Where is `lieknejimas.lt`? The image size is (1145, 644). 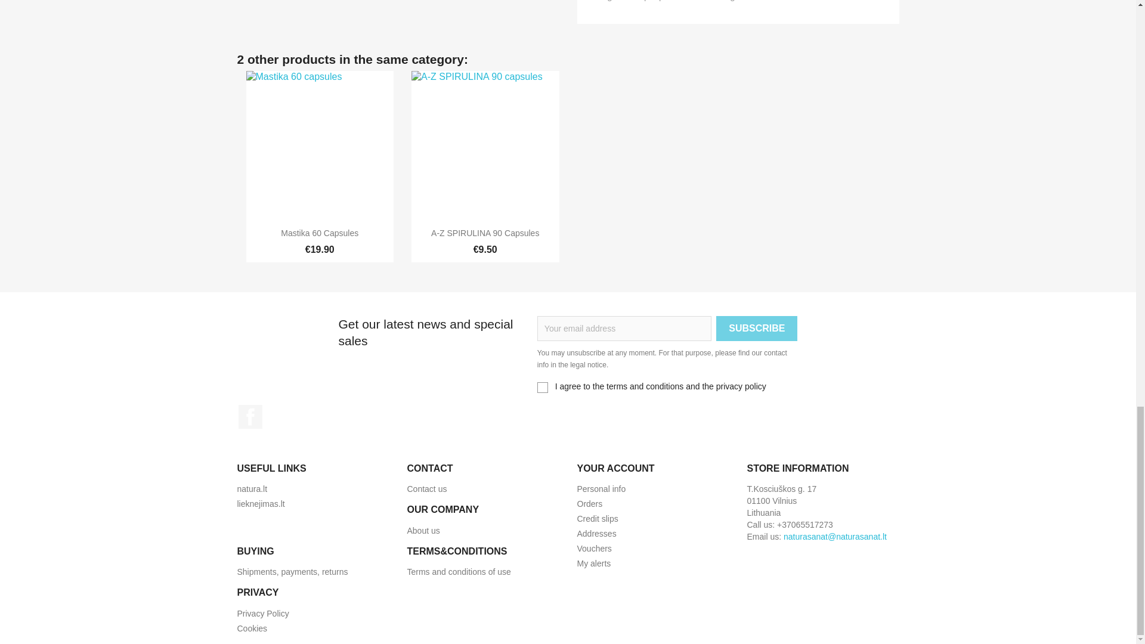
lieknejimas.lt is located at coordinates (261, 504).